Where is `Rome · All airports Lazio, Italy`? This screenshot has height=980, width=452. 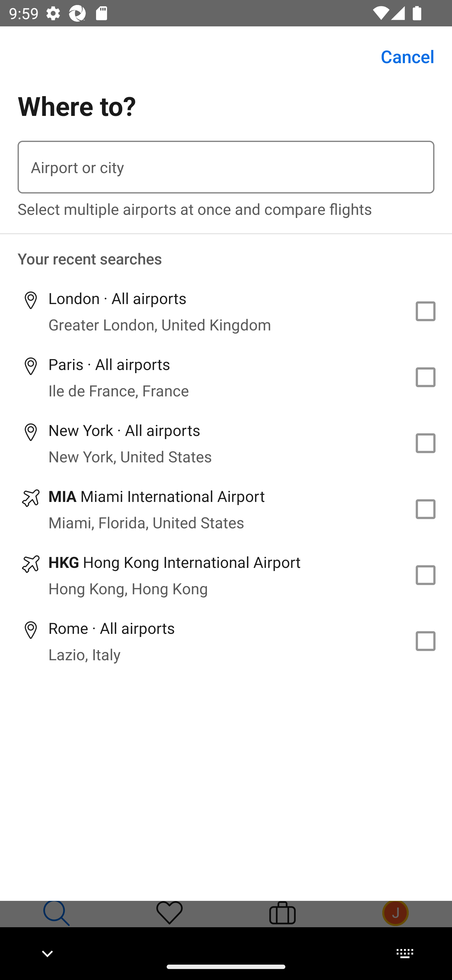 Rome · All airports Lazio, Italy is located at coordinates (226, 641).